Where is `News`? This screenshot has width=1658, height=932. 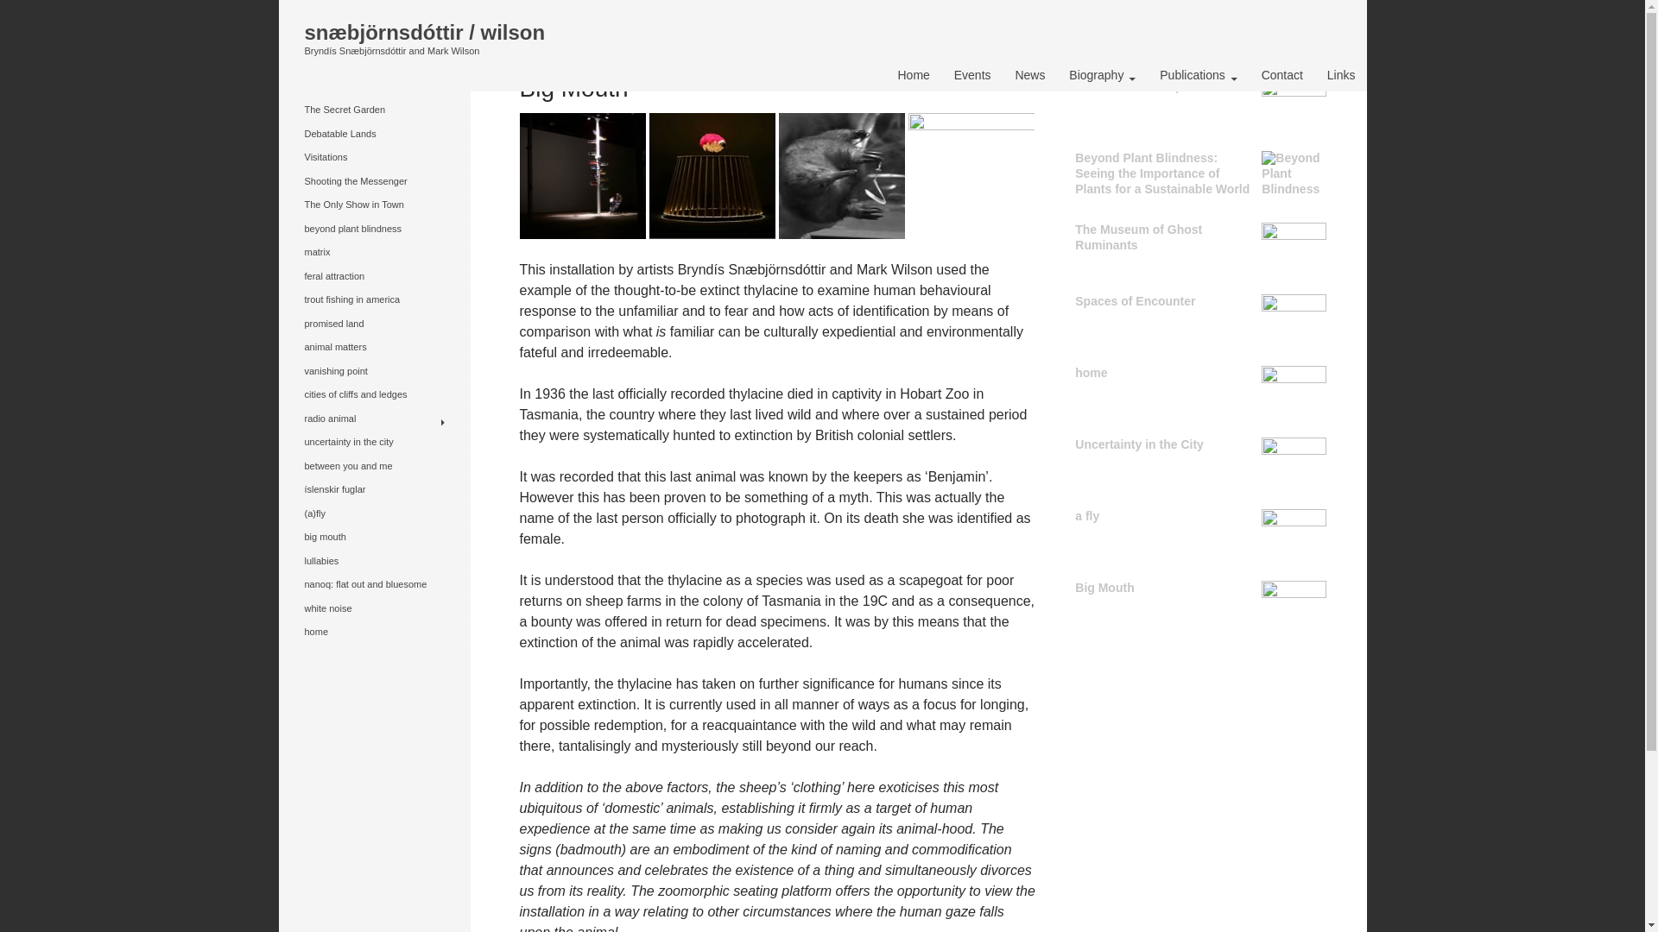 News is located at coordinates (1029, 74).